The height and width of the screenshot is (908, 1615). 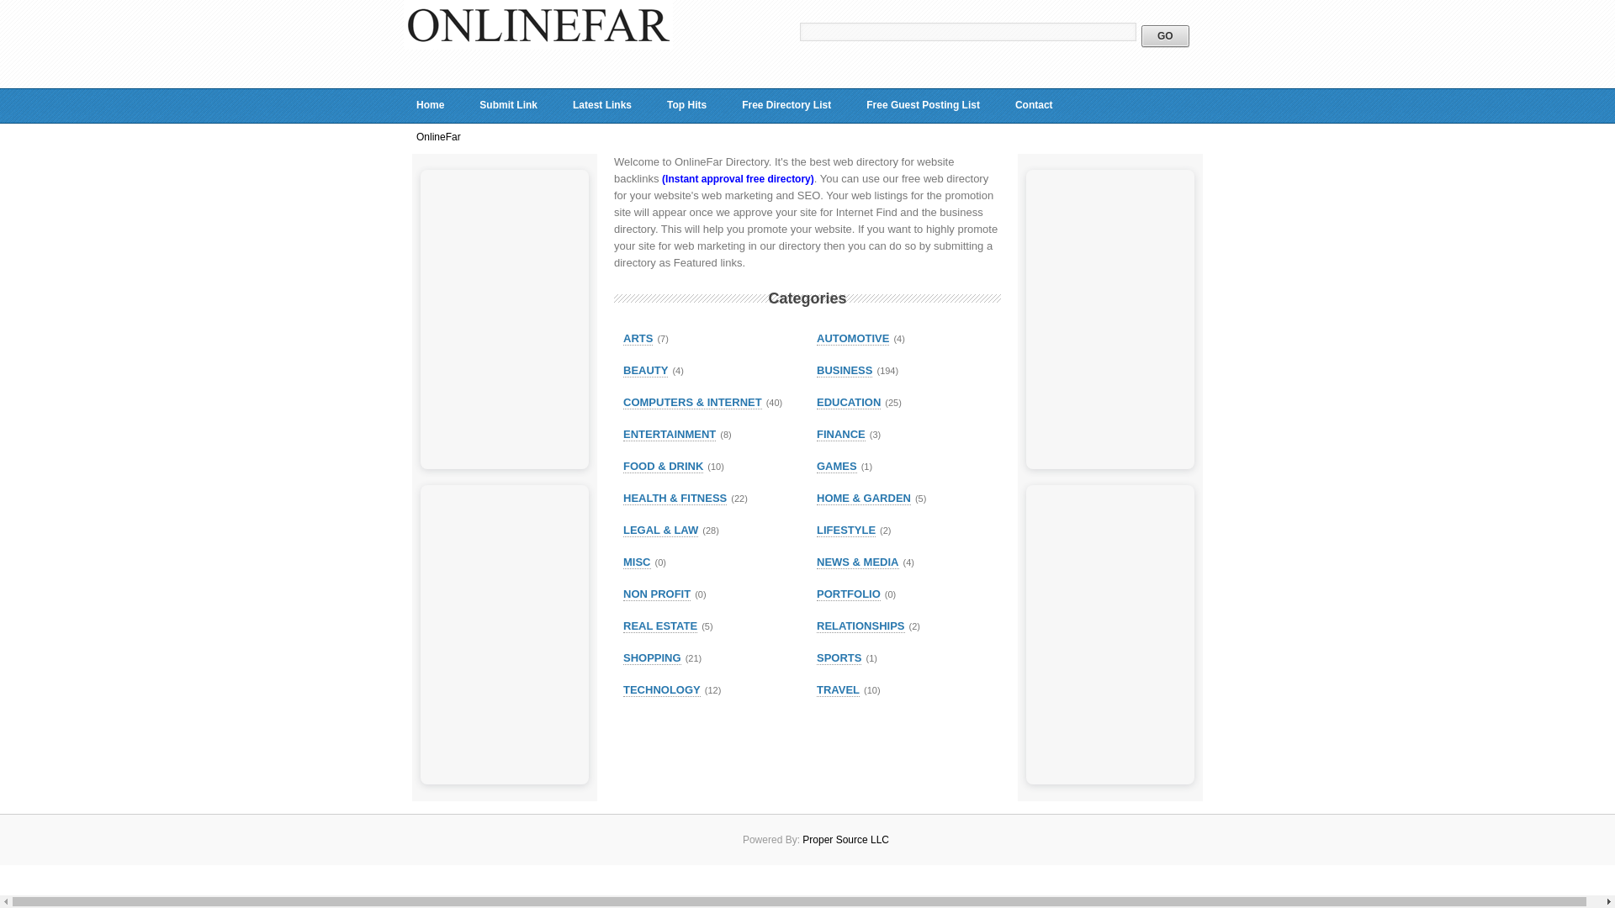 What do you see at coordinates (1165, 36) in the screenshot?
I see `GO` at bounding box center [1165, 36].